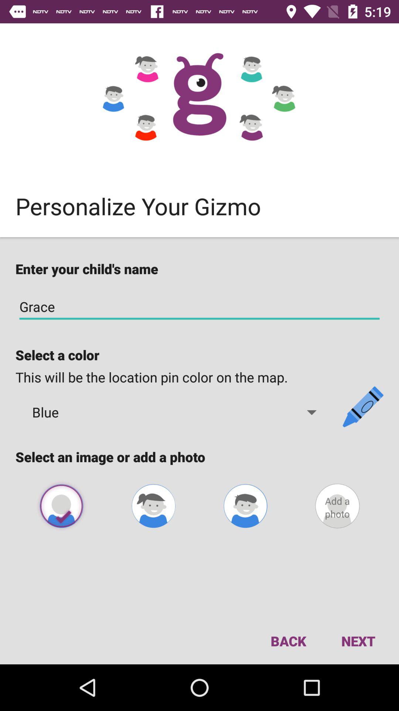 The width and height of the screenshot is (399, 711). Describe the element at coordinates (153, 506) in the screenshot. I see `girl` at that location.